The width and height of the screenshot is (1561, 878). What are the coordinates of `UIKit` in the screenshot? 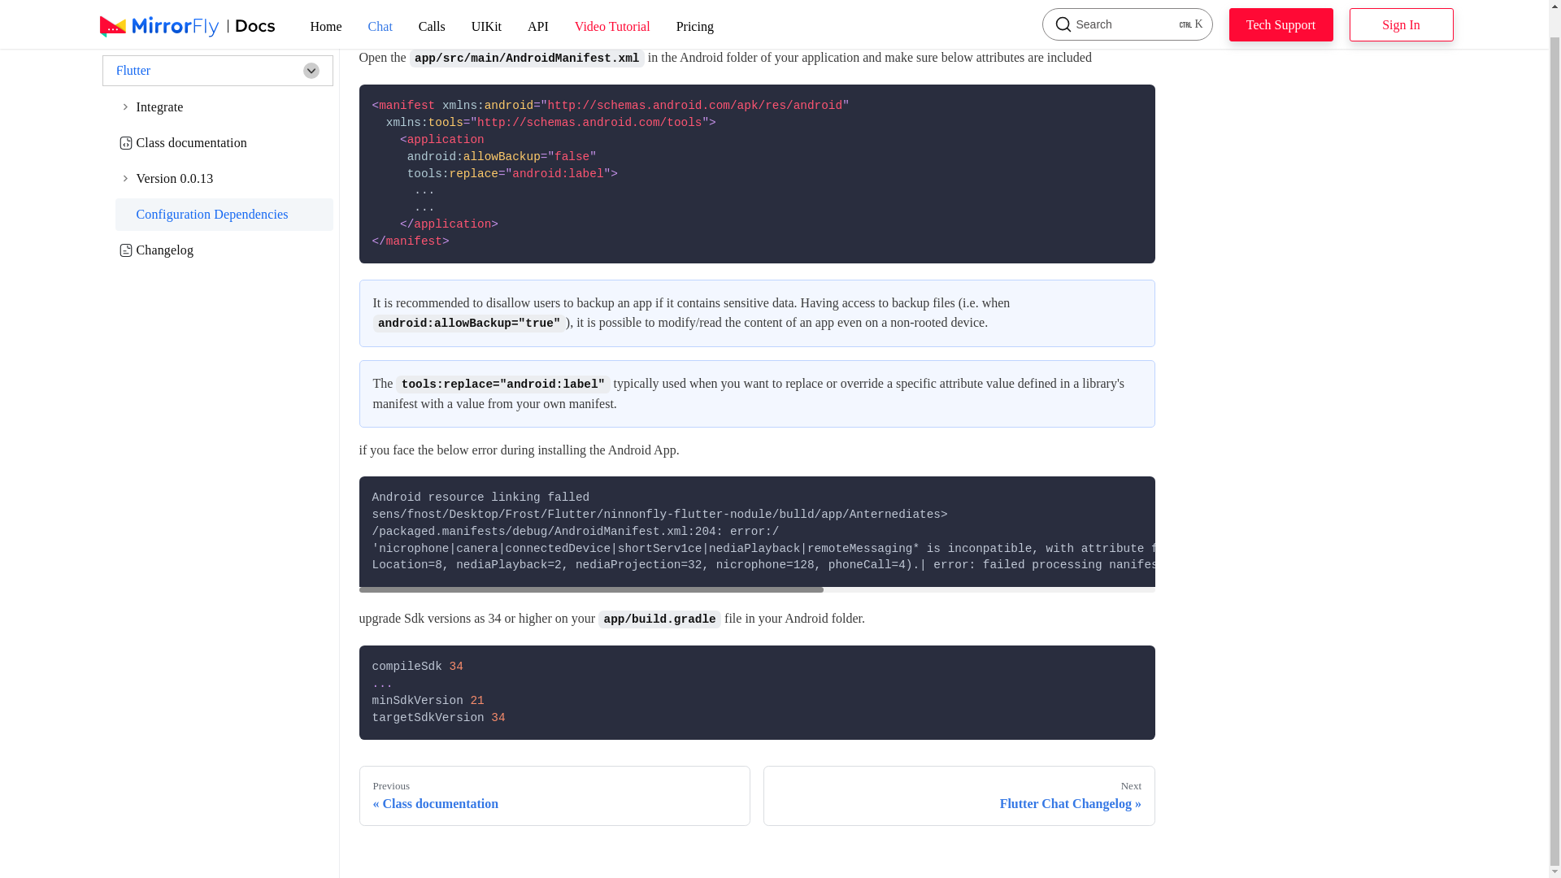 It's located at (380, 7).